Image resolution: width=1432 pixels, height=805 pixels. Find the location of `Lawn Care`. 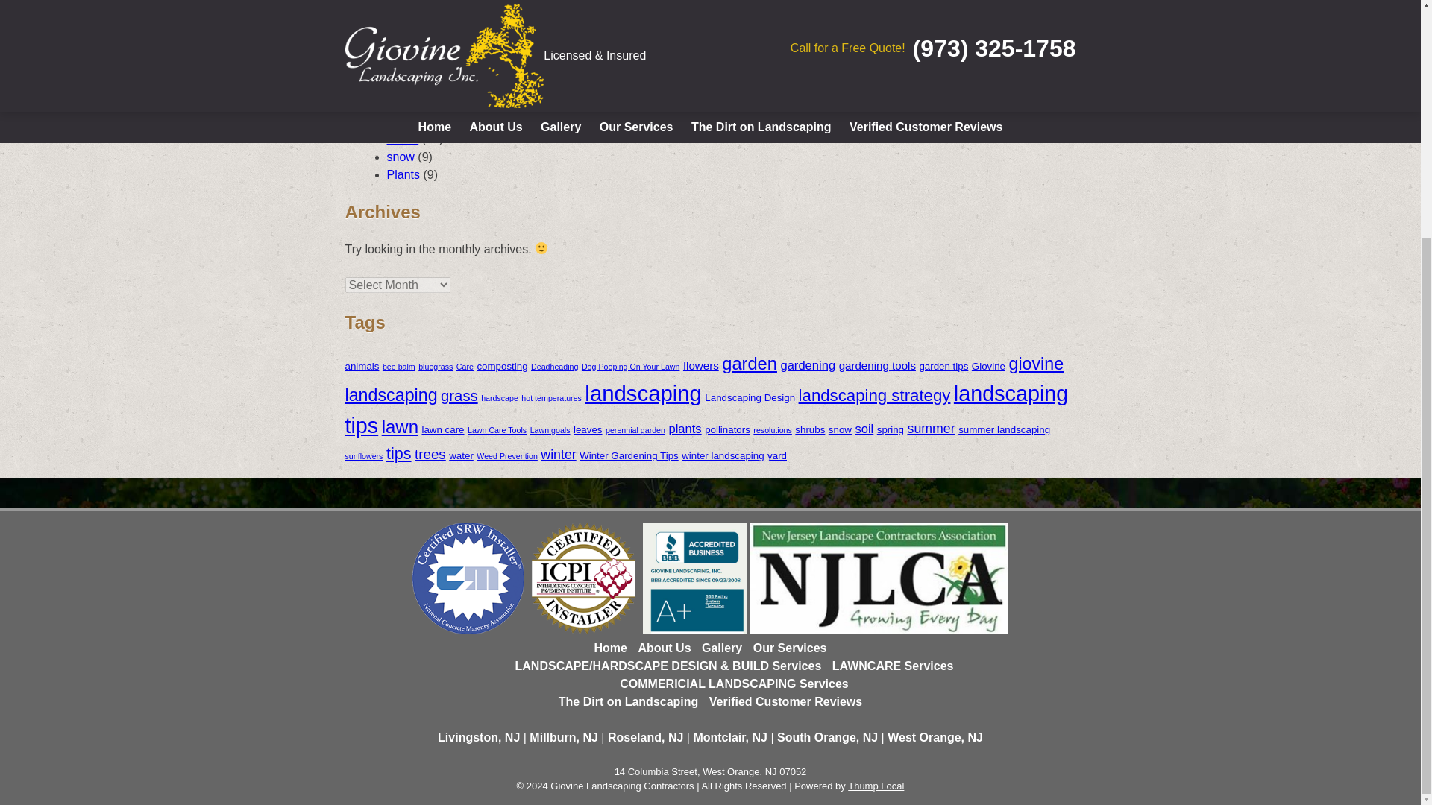

Lawn Care is located at coordinates (415, 85).